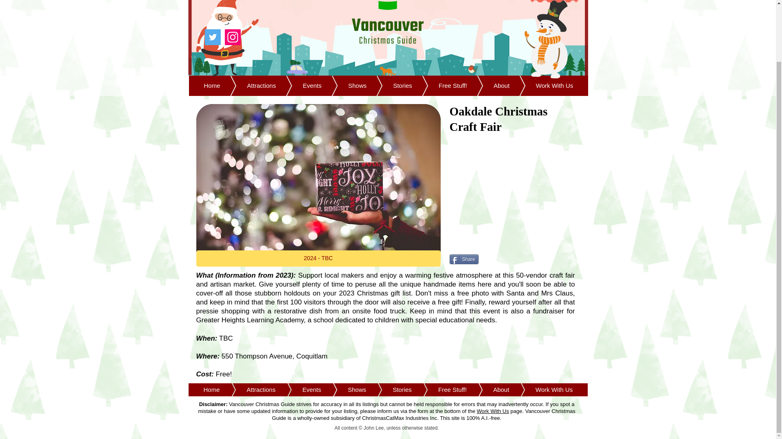  I want to click on Stories, so click(390, 389).